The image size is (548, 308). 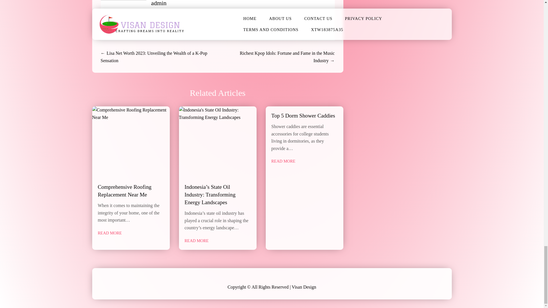 I want to click on Richest Kpop Idols: Fortune and Fame in the Music Industry, so click(x=287, y=57).